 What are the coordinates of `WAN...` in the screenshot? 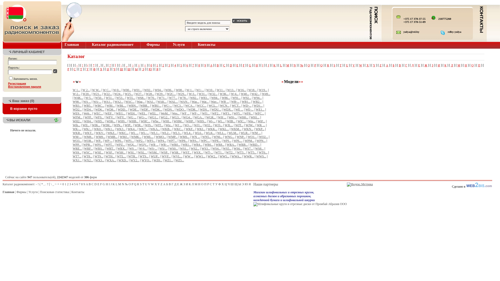 It's located at (185, 102).